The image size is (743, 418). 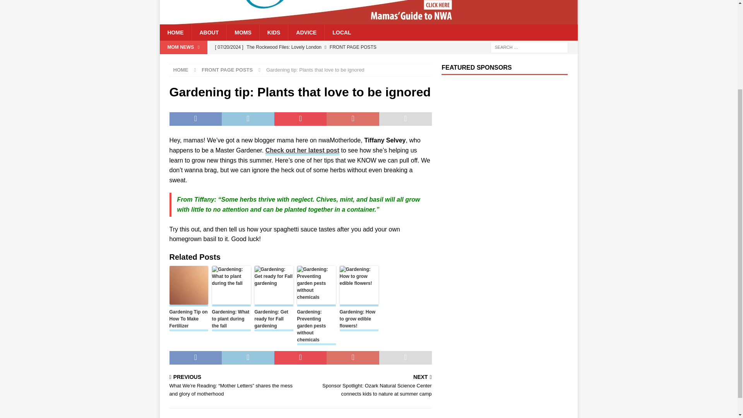 What do you see at coordinates (231, 320) in the screenshot?
I see `Gardening: What to plant during the fall` at bounding box center [231, 320].